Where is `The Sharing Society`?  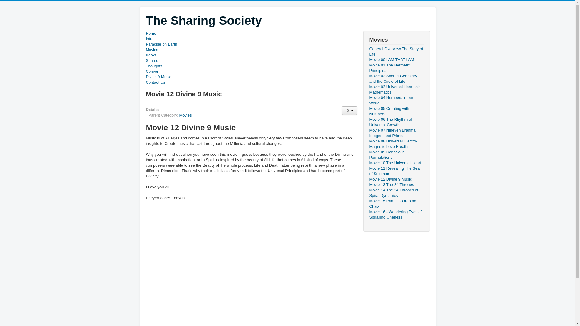
The Sharing Society is located at coordinates (204, 21).